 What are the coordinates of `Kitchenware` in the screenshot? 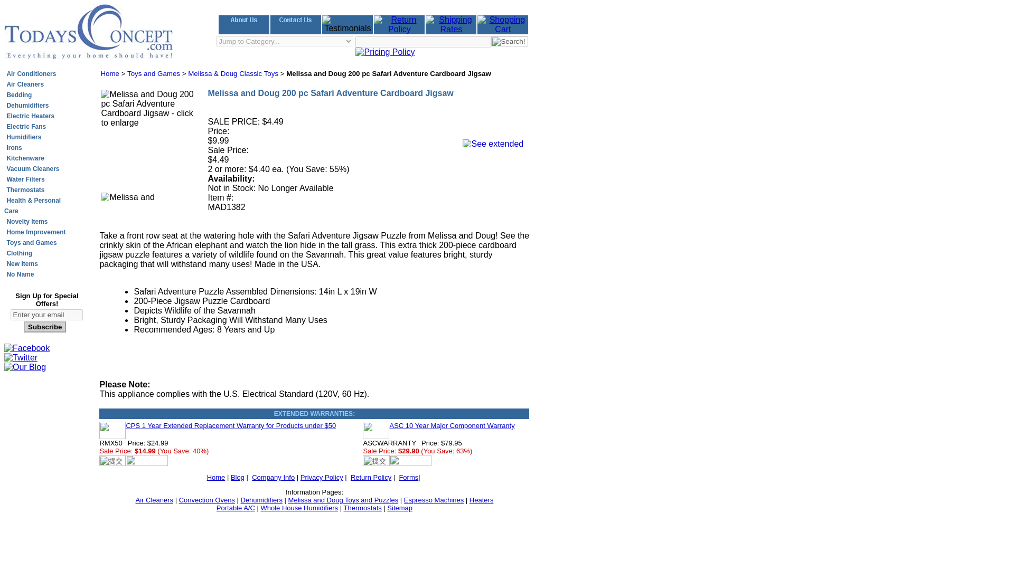 It's located at (24, 158).